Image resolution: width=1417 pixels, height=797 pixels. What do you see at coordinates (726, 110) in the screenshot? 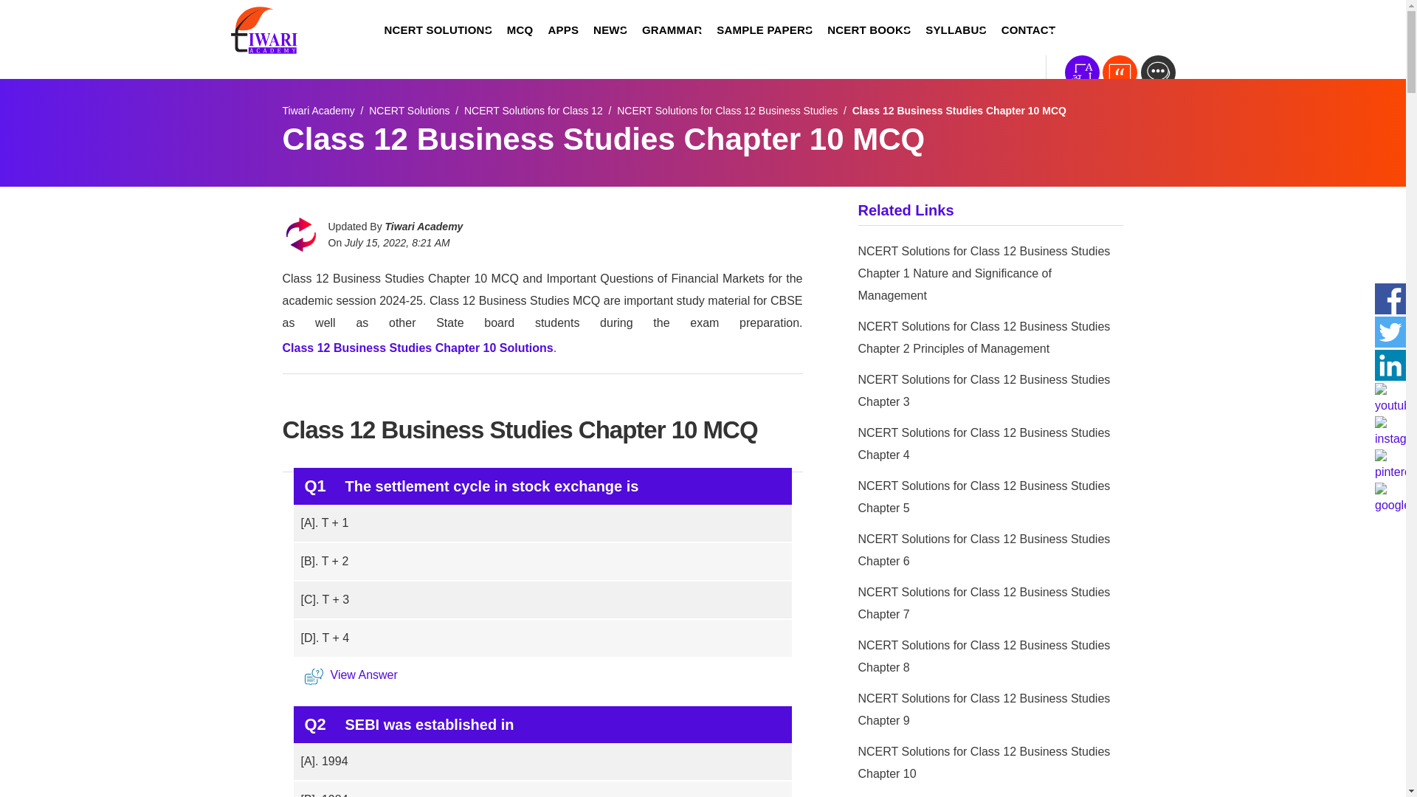
I see `NCERT Solutions for Class 12 Business Studies` at bounding box center [726, 110].